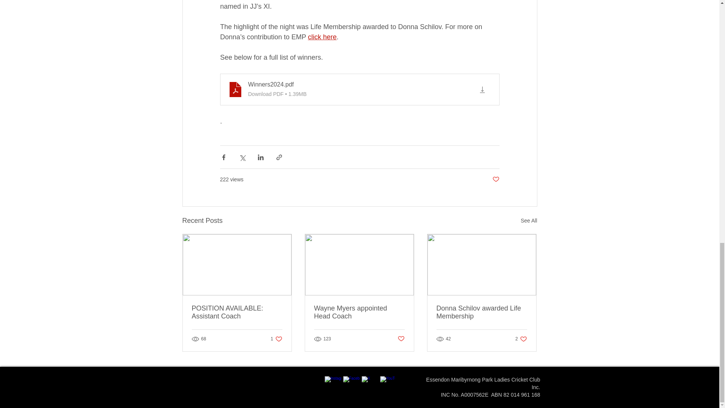 The image size is (725, 408). I want to click on click here, so click(276, 339).